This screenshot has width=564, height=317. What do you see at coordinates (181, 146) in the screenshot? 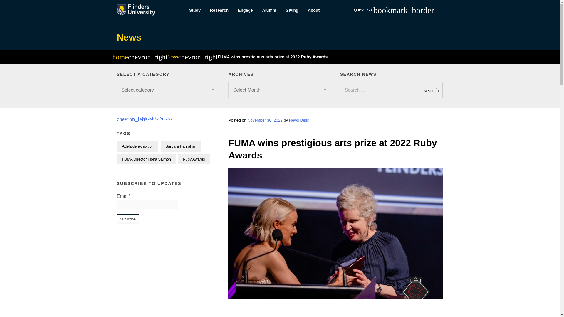
I see `Barbara Hanrahan` at bounding box center [181, 146].